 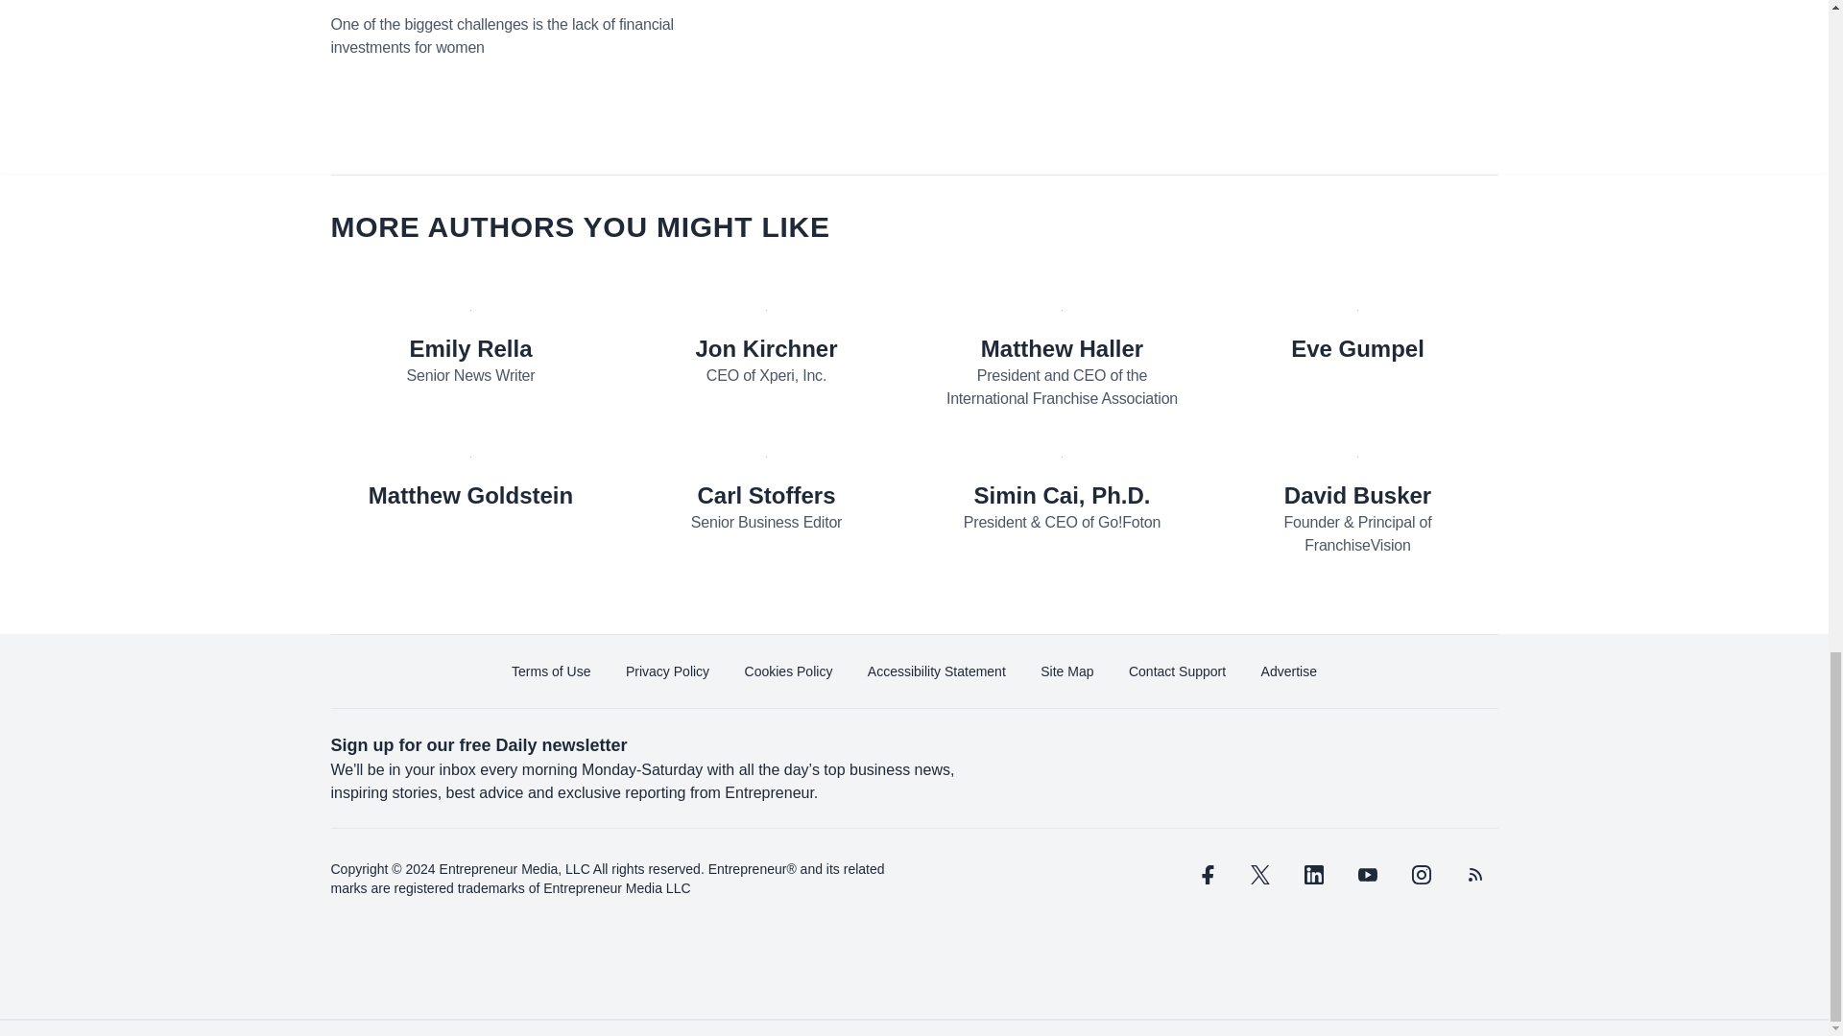 What do you see at coordinates (1474, 875) in the screenshot?
I see `rss` at bounding box center [1474, 875].